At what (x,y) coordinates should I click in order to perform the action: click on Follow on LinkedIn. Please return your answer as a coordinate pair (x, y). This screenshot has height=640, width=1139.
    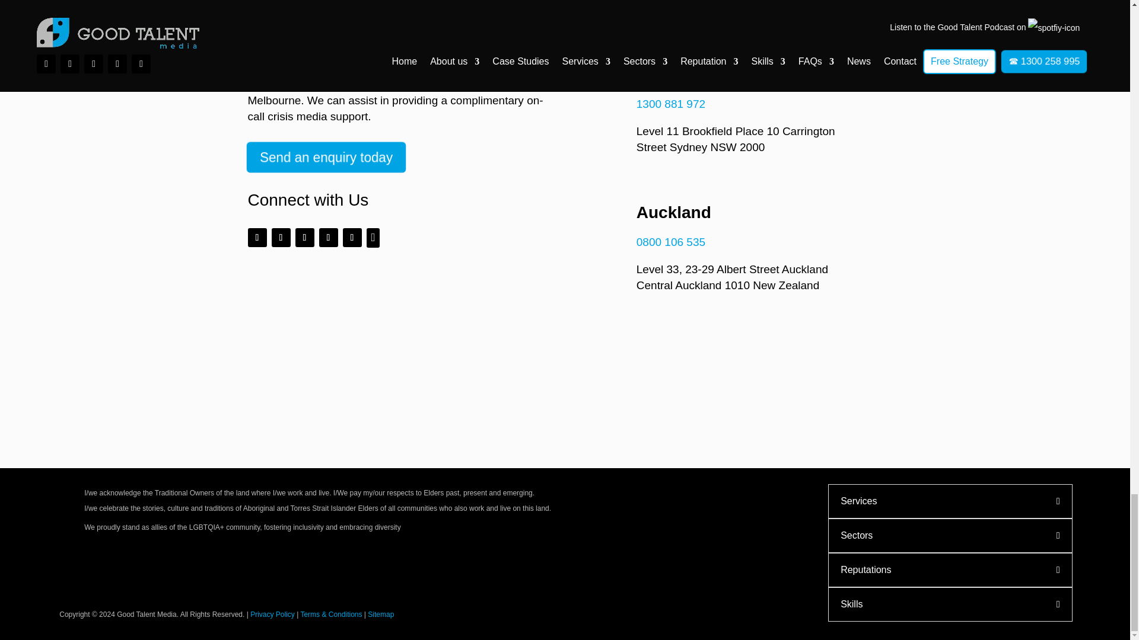
    Looking at the image, I should click on (329, 237).